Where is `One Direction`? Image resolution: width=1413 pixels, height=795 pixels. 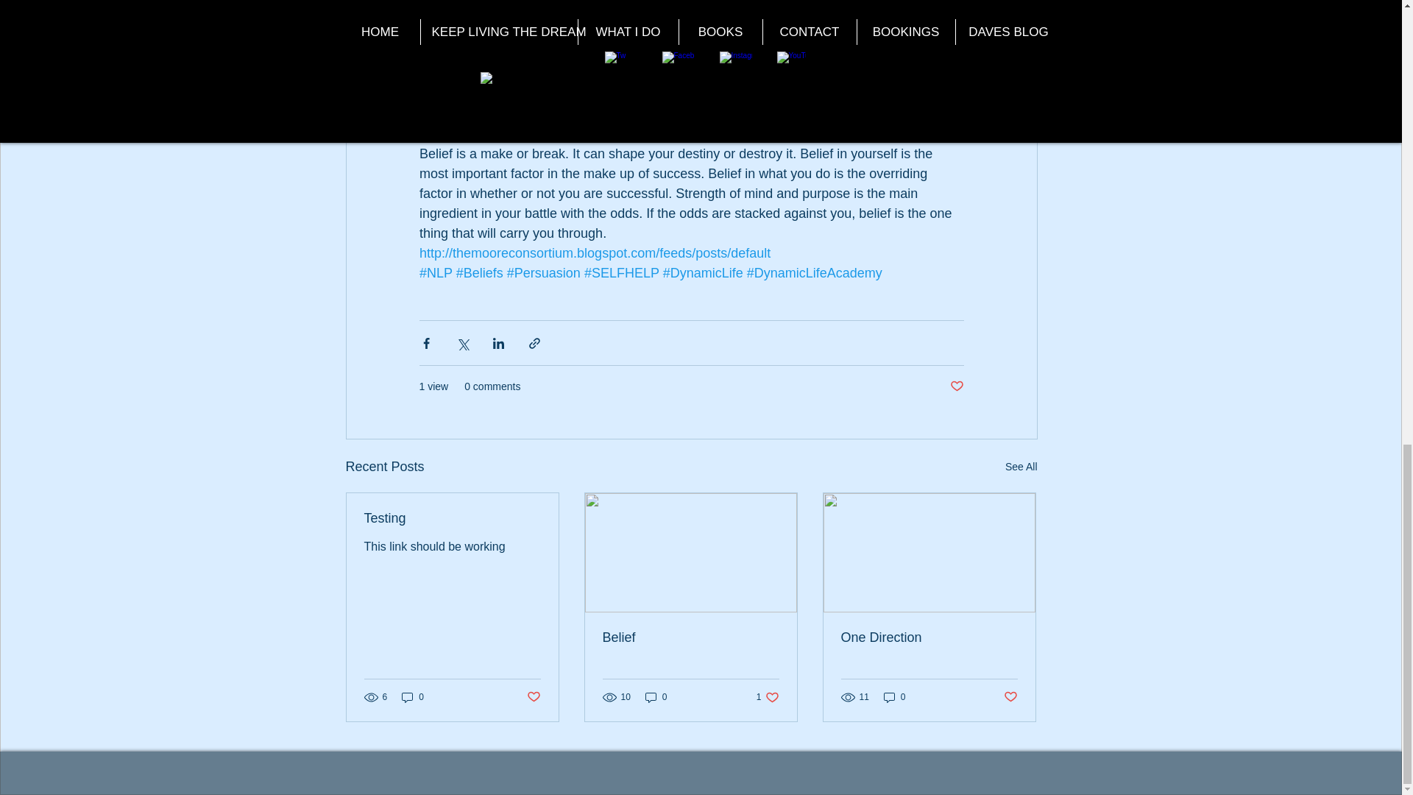 One Direction is located at coordinates (929, 637).